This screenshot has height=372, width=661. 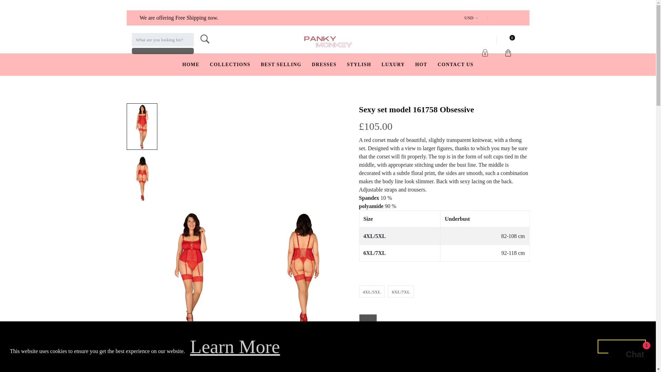 I want to click on Got it!, so click(x=621, y=347).